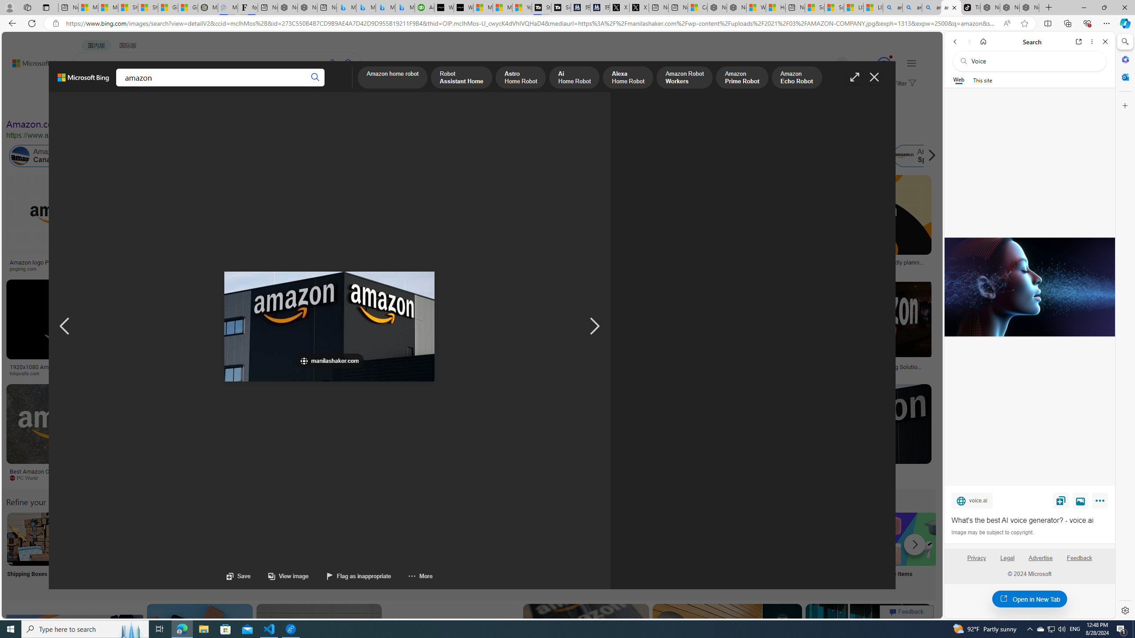 This screenshot has width=1135, height=638. What do you see at coordinates (424, 8) in the screenshot?
I see `Accounting Software for Accountants, CPAs and Bookkeepers` at bounding box center [424, 8].